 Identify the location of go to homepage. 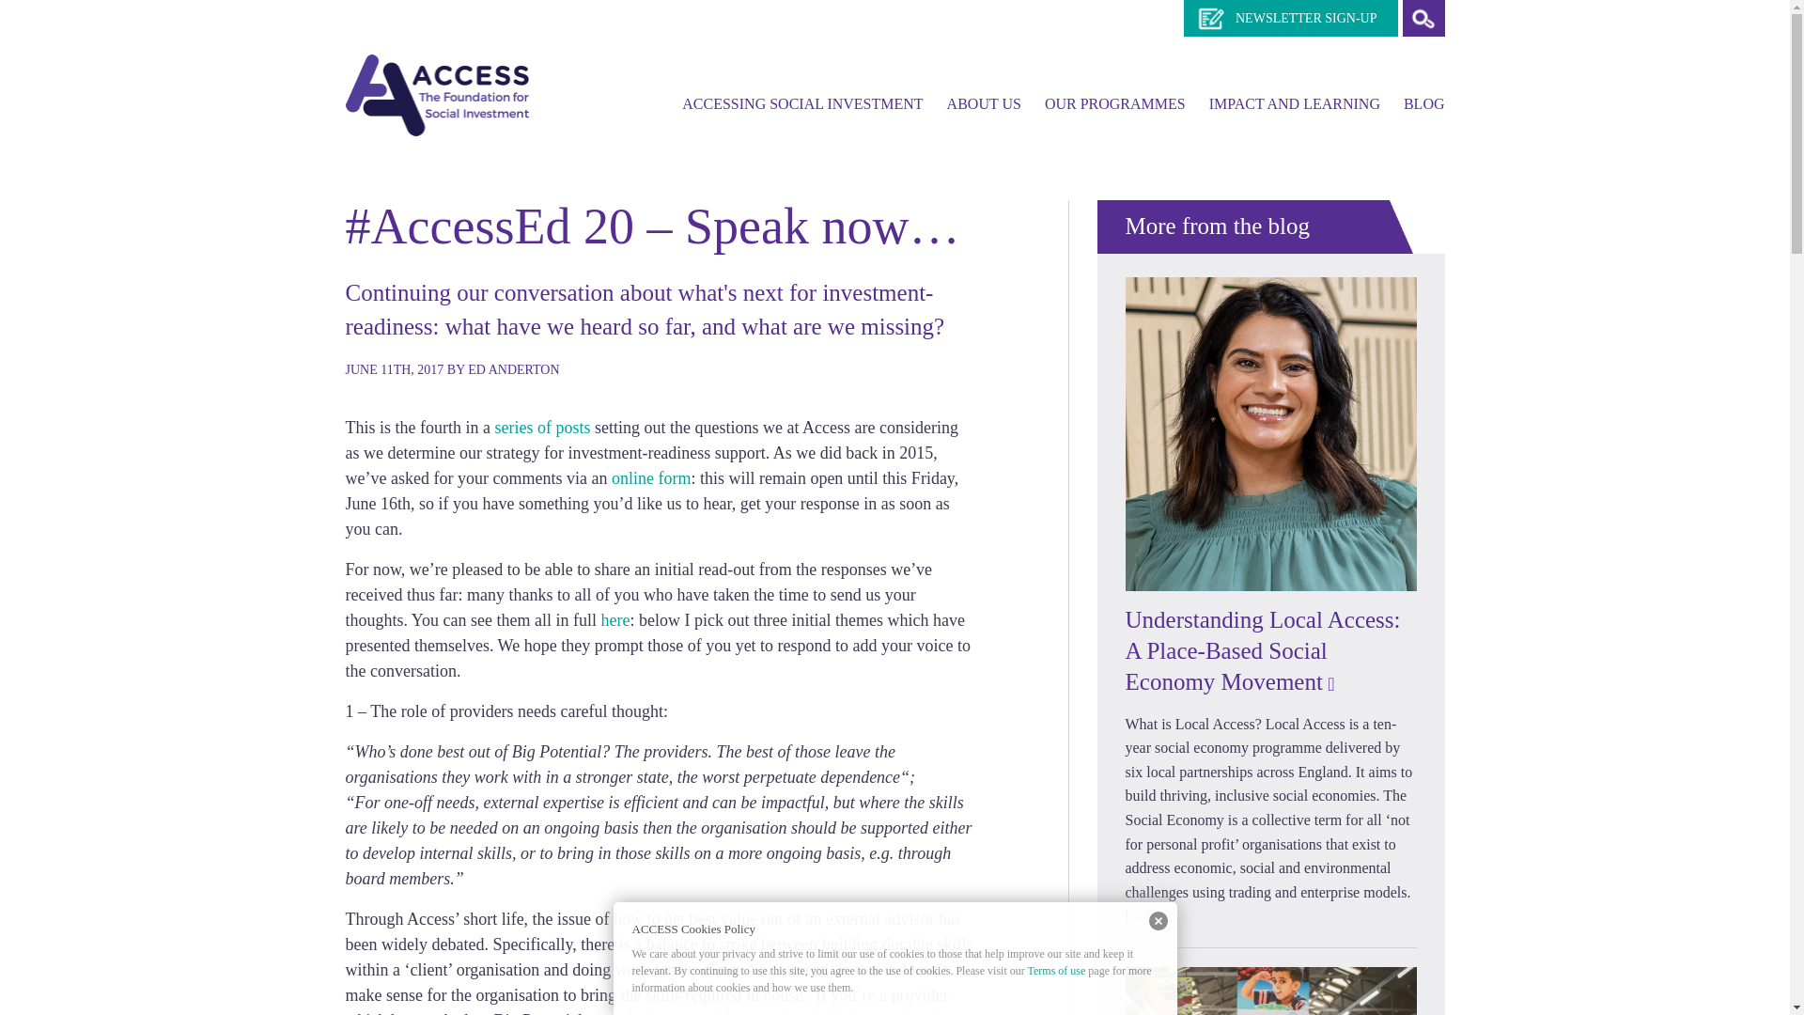
(437, 93).